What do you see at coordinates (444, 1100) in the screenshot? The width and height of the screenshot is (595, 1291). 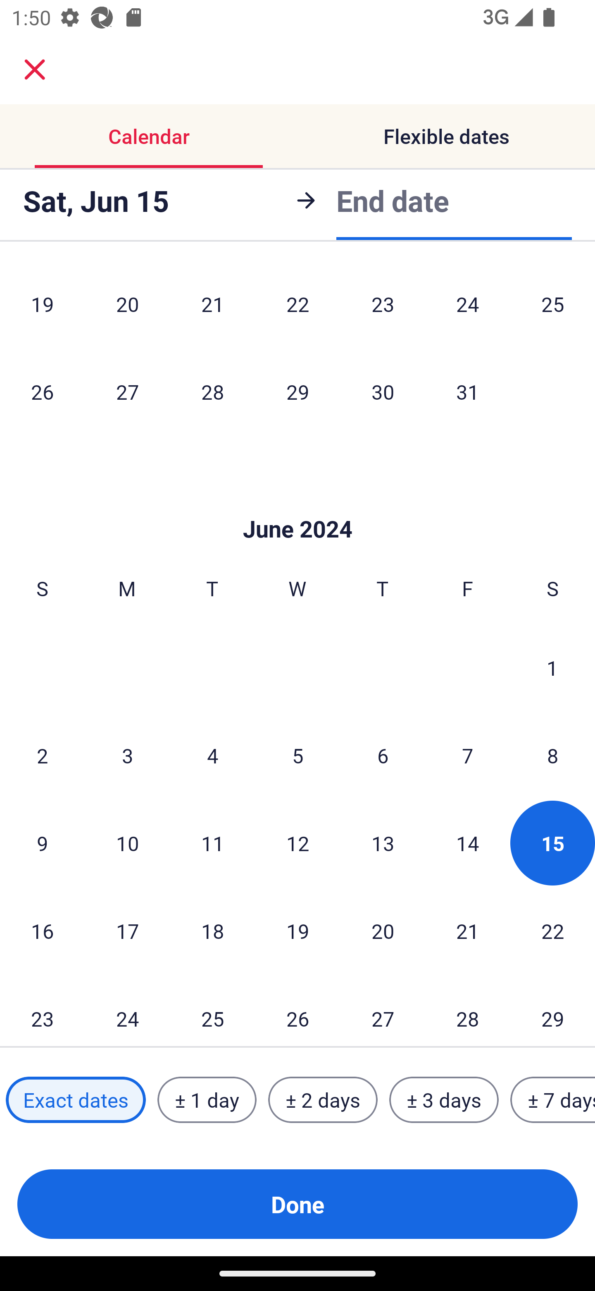 I see `± 3 days` at bounding box center [444, 1100].